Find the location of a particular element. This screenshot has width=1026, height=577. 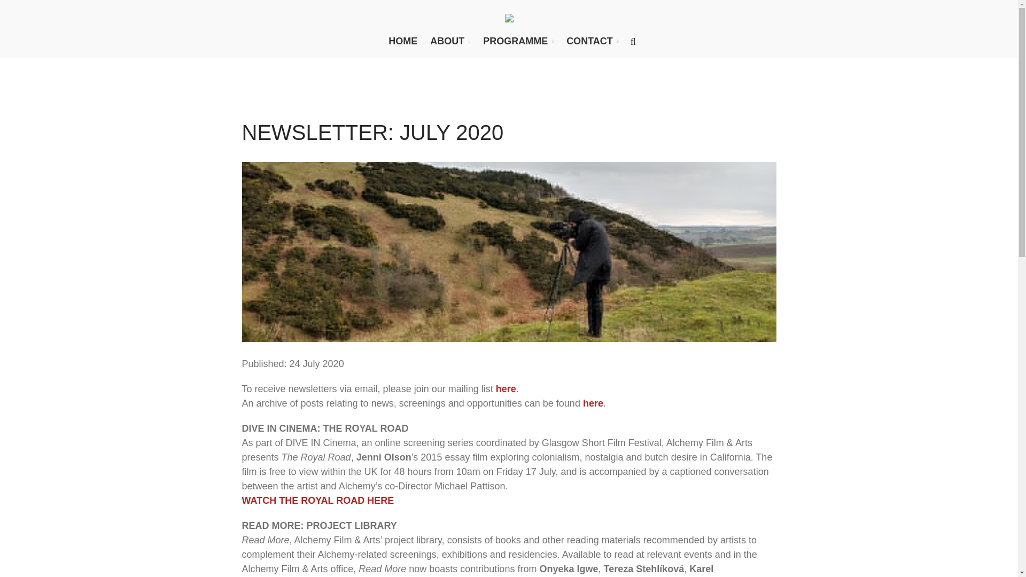

PROGRAMME is located at coordinates (518, 41).